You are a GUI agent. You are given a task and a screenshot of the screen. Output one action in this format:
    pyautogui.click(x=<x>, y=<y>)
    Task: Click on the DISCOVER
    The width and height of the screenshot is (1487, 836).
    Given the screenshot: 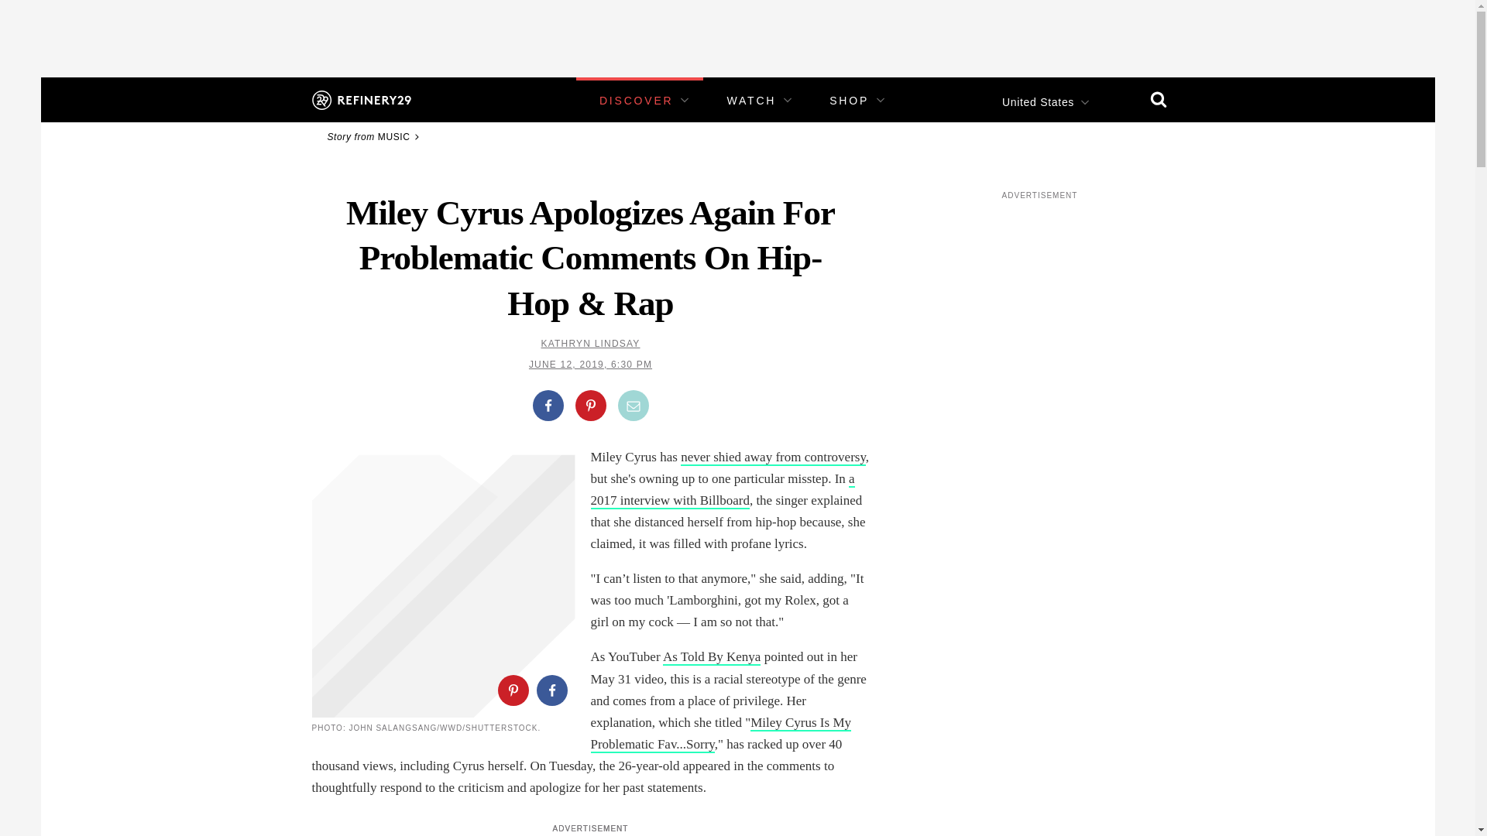 What is the action you would take?
    pyautogui.click(x=636, y=101)
    